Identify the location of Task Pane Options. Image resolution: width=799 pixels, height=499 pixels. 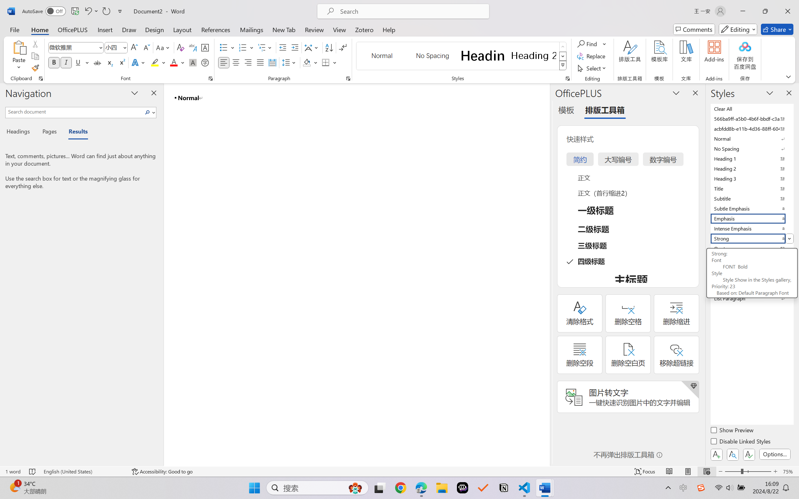
(676, 93).